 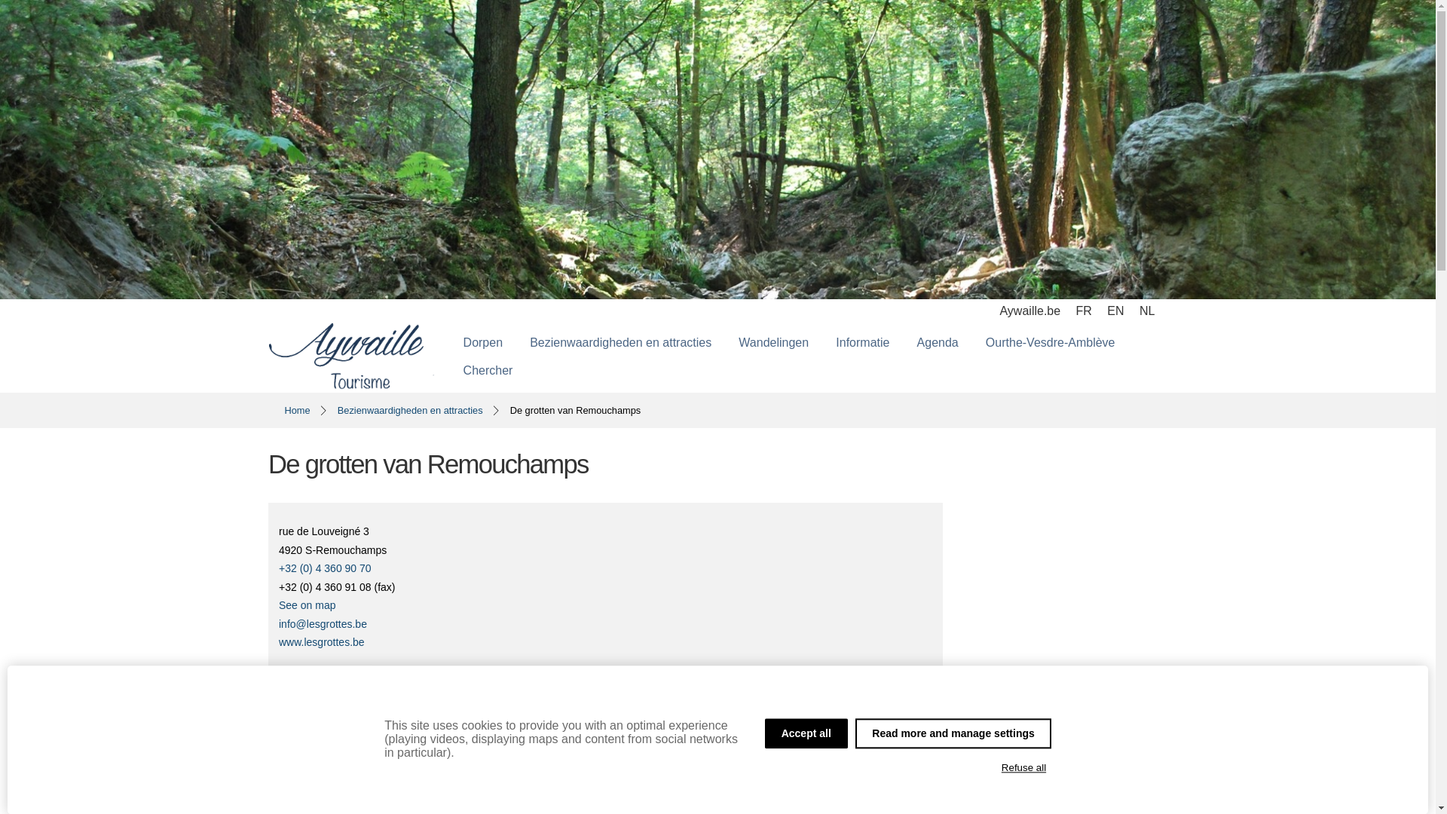 I want to click on Dorpen, so click(x=483, y=343).